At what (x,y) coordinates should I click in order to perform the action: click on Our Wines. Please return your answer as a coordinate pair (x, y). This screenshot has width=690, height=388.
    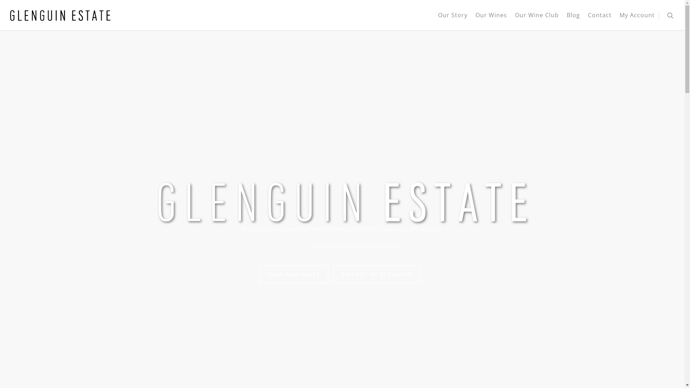
    Looking at the image, I should click on (491, 20).